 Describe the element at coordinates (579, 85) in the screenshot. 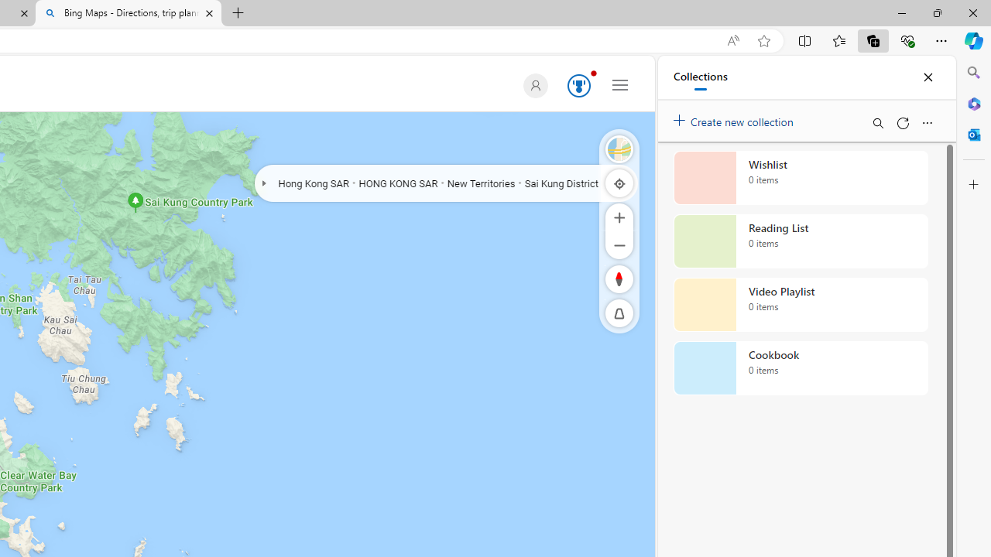

I see `AutomationID: rh_meter` at that location.